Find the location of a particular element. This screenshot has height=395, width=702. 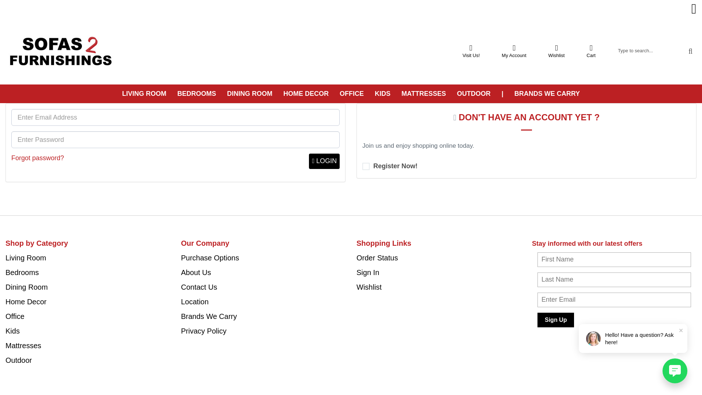

Visit Us! is located at coordinates (471, 51).